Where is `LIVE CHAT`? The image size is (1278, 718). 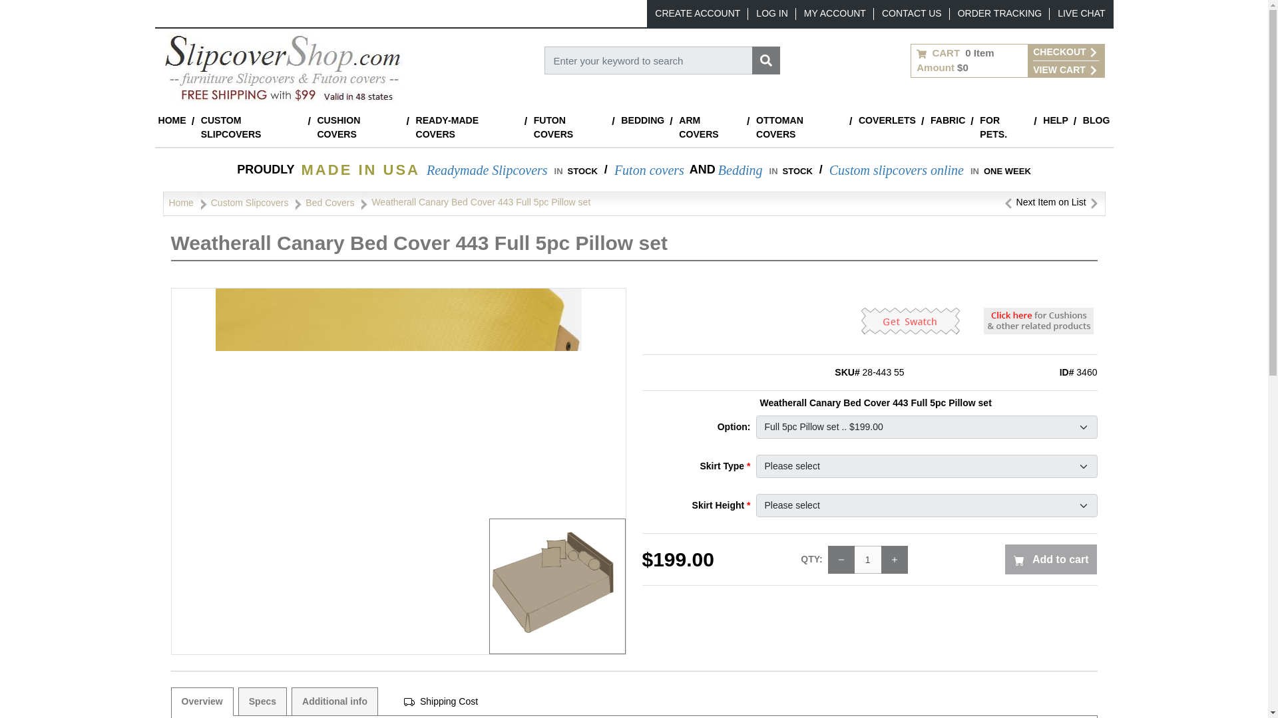 LIVE CHAT is located at coordinates (1081, 13).